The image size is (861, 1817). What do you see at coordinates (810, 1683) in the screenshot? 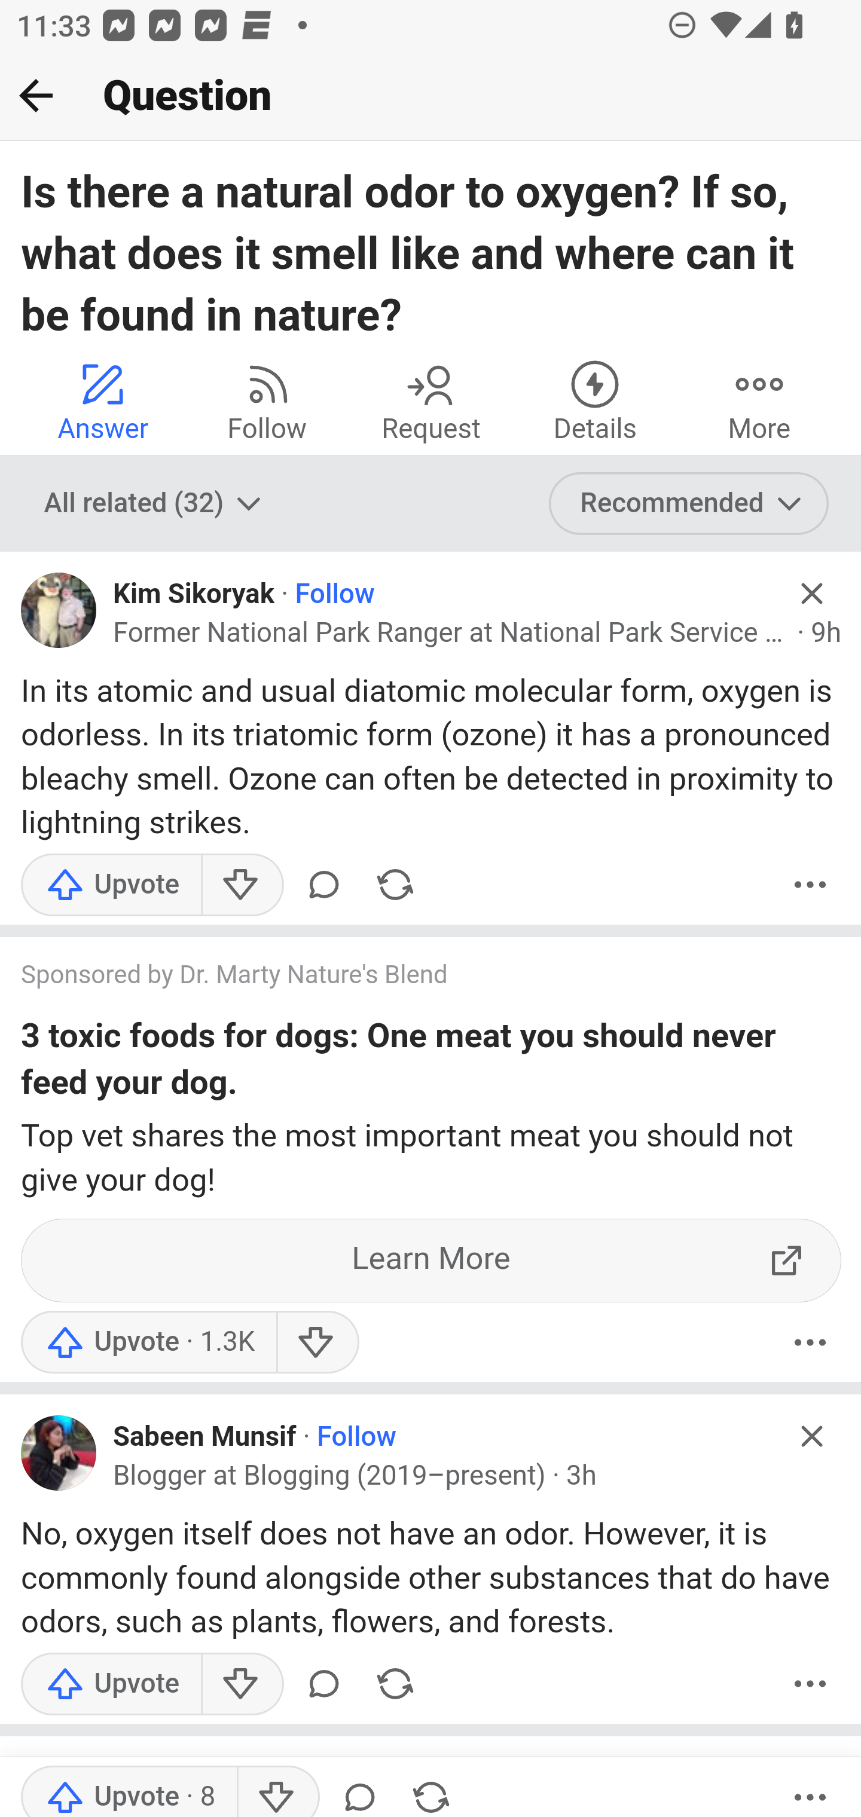
I see `More` at bounding box center [810, 1683].